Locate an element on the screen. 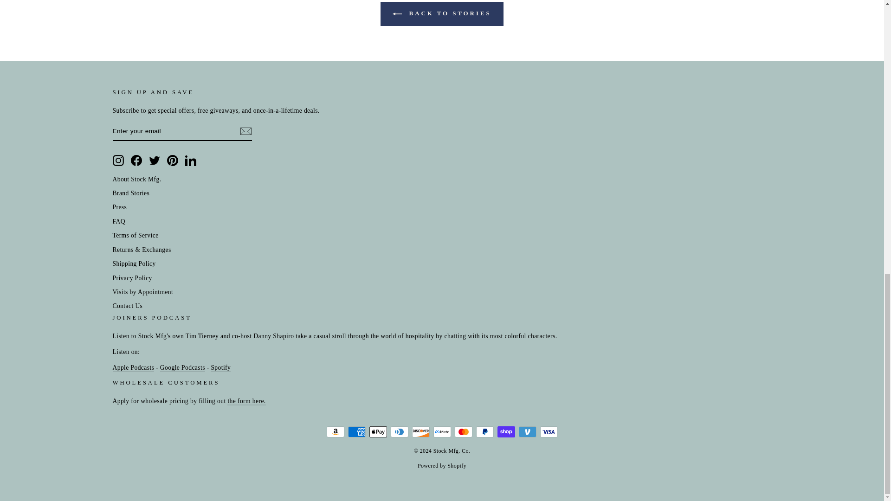 The image size is (891, 501). Stock Mfg. Co. on Pinterest is located at coordinates (173, 160).